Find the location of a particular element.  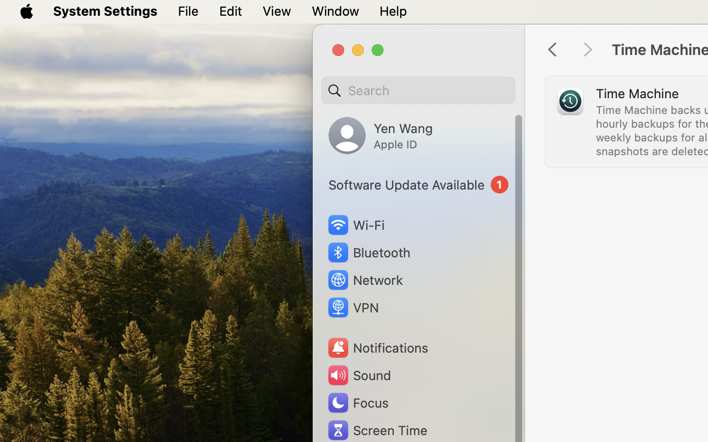

Sound is located at coordinates (359, 375).